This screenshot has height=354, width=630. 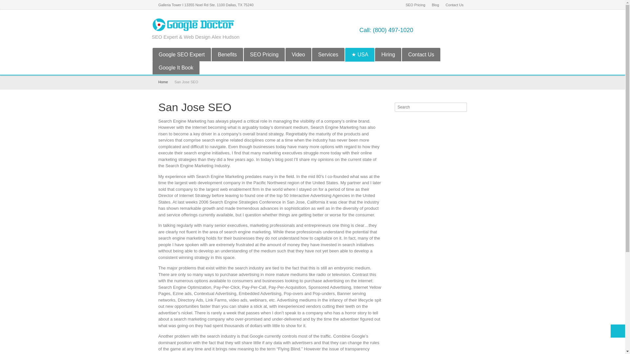 What do you see at coordinates (264, 54) in the screenshot?
I see `SEO Pricing` at bounding box center [264, 54].